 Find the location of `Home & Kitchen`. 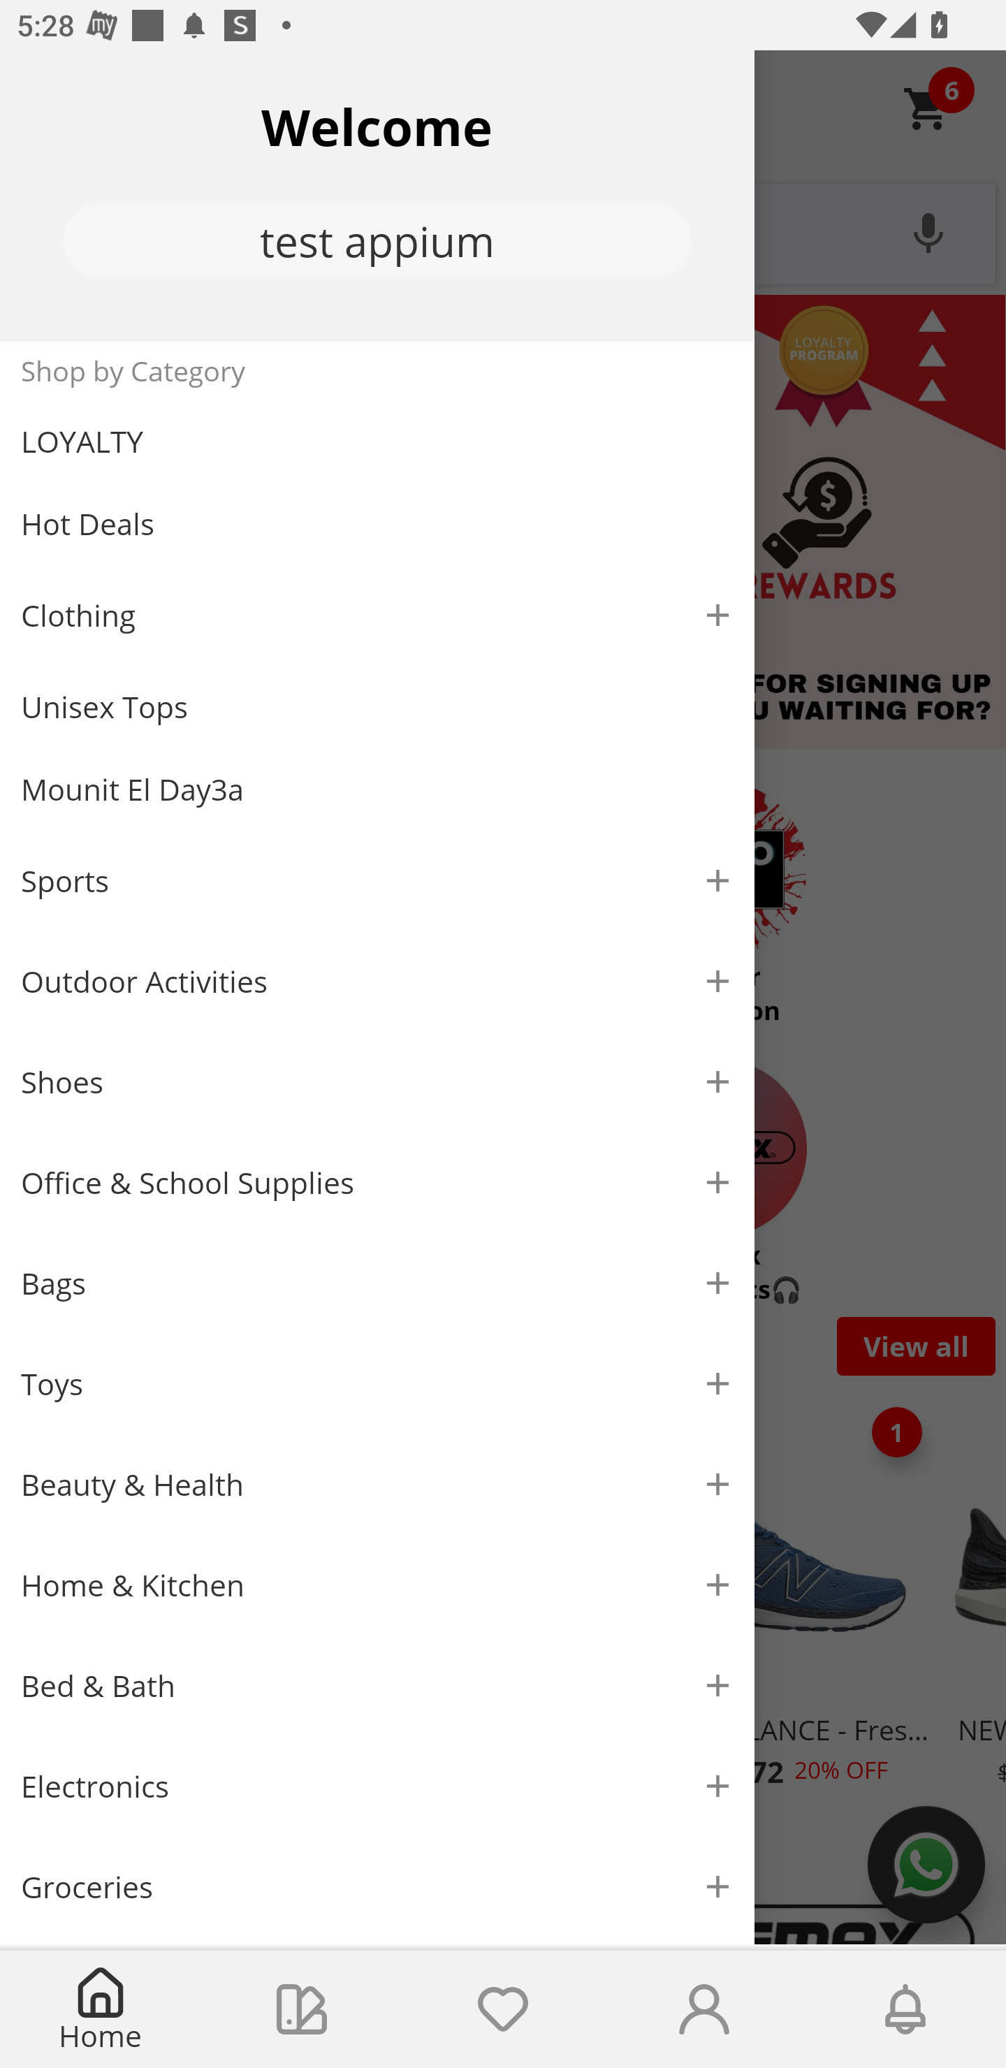

Home & Kitchen is located at coordinates (377, 1585).